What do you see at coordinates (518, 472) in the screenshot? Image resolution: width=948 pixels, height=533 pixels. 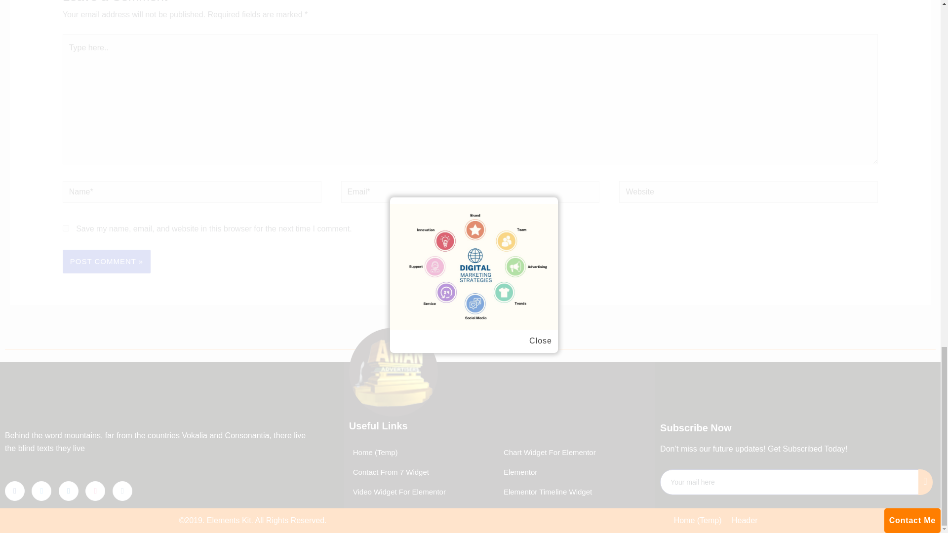 I see `Elementor` at bounding box center [518, 472].